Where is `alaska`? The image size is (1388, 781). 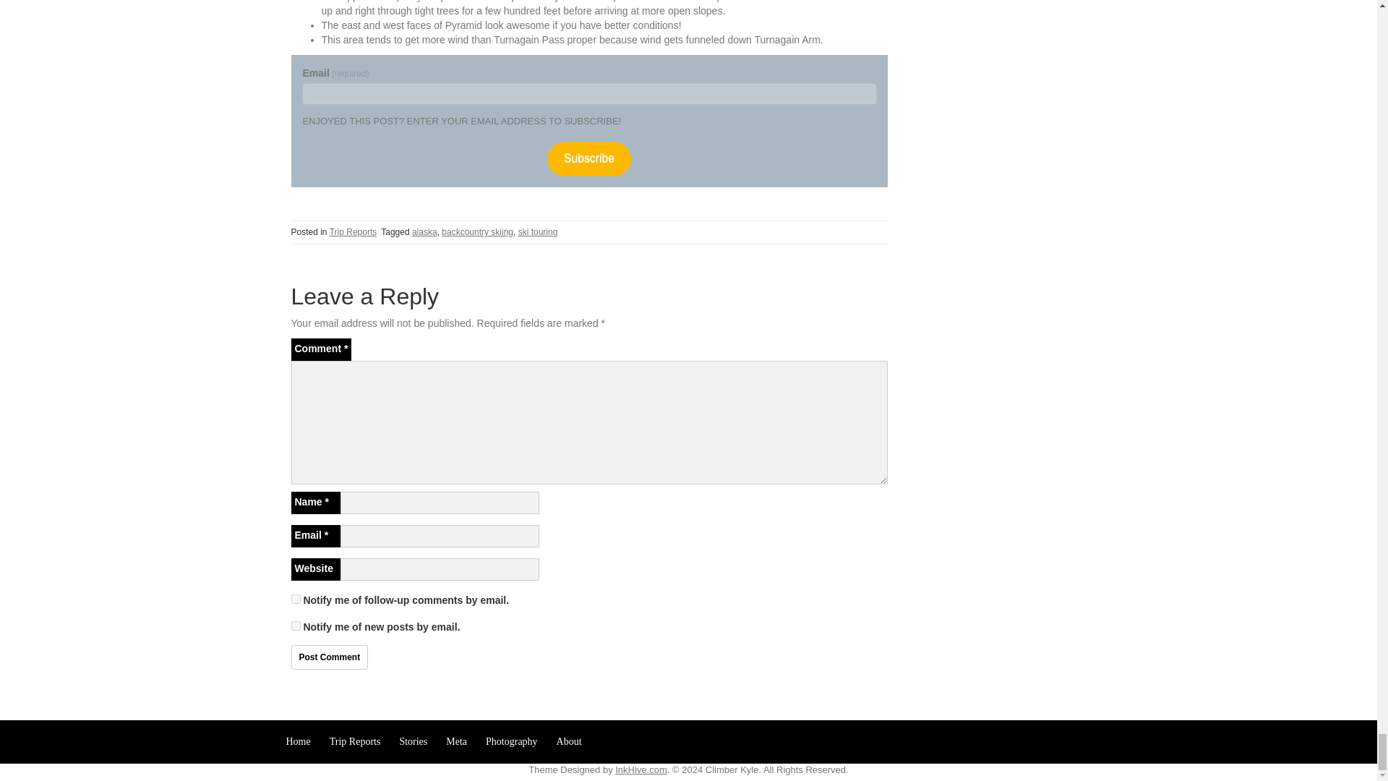
alaska is located at coordinates (424, 232).